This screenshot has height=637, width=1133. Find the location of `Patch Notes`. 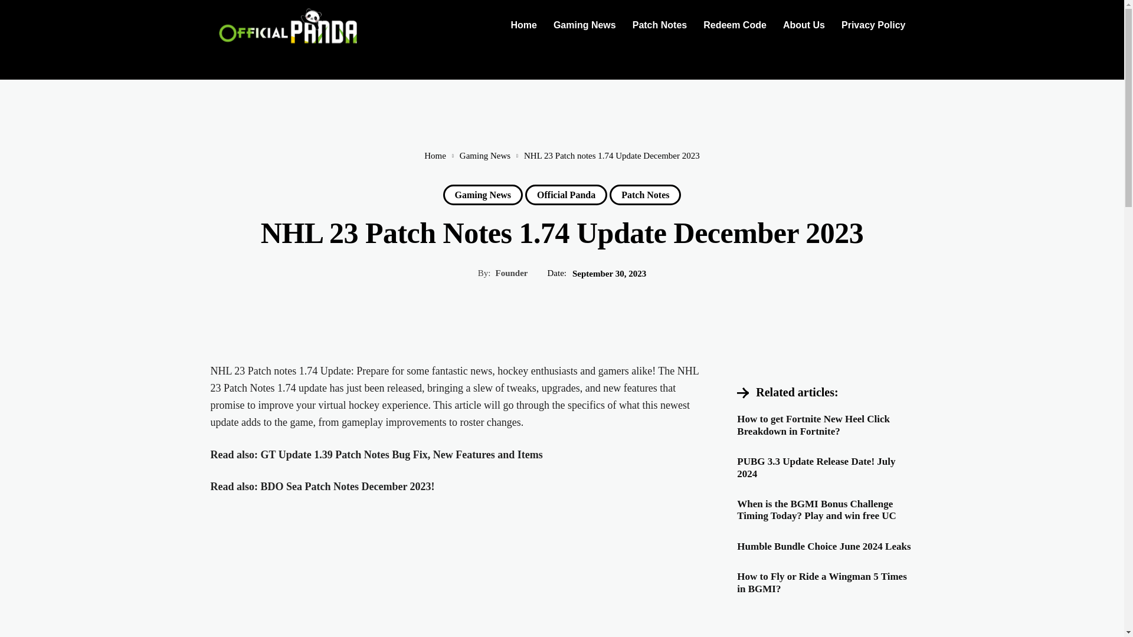

Patch Notes is located at coordinates (660, 25).